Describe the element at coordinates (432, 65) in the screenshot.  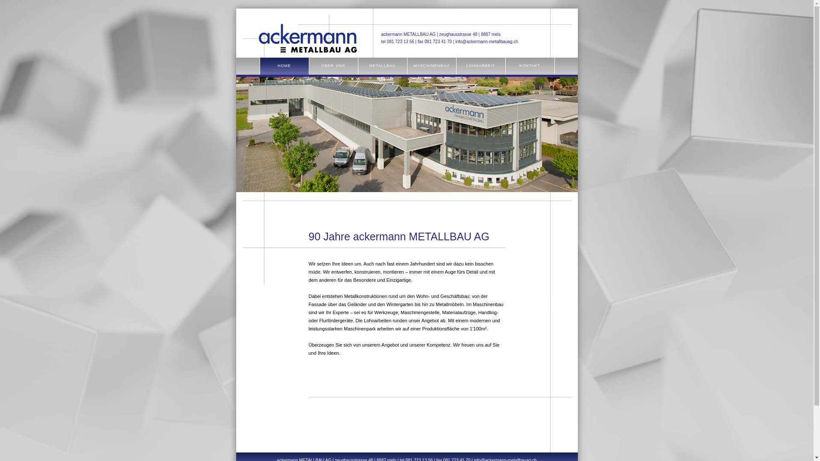
I see `maschinenbau` at that location.